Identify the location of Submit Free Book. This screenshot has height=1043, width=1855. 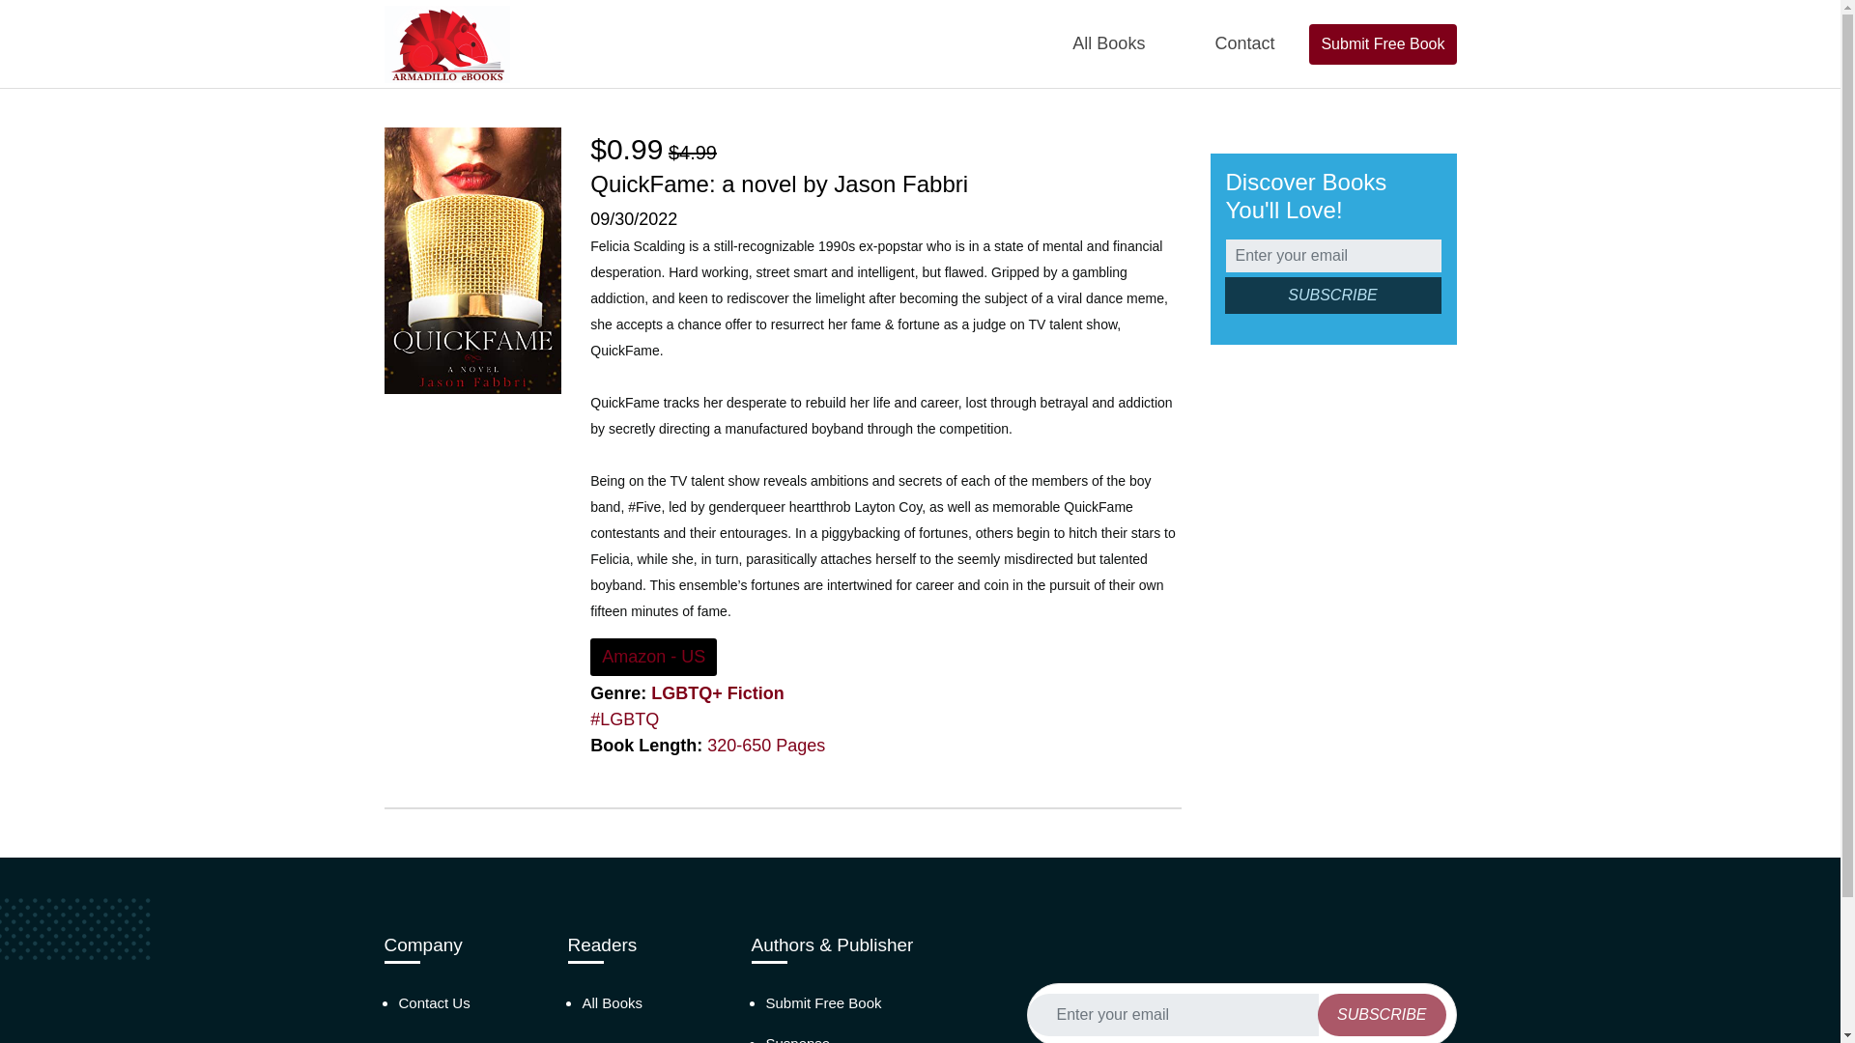
(1383, 42).